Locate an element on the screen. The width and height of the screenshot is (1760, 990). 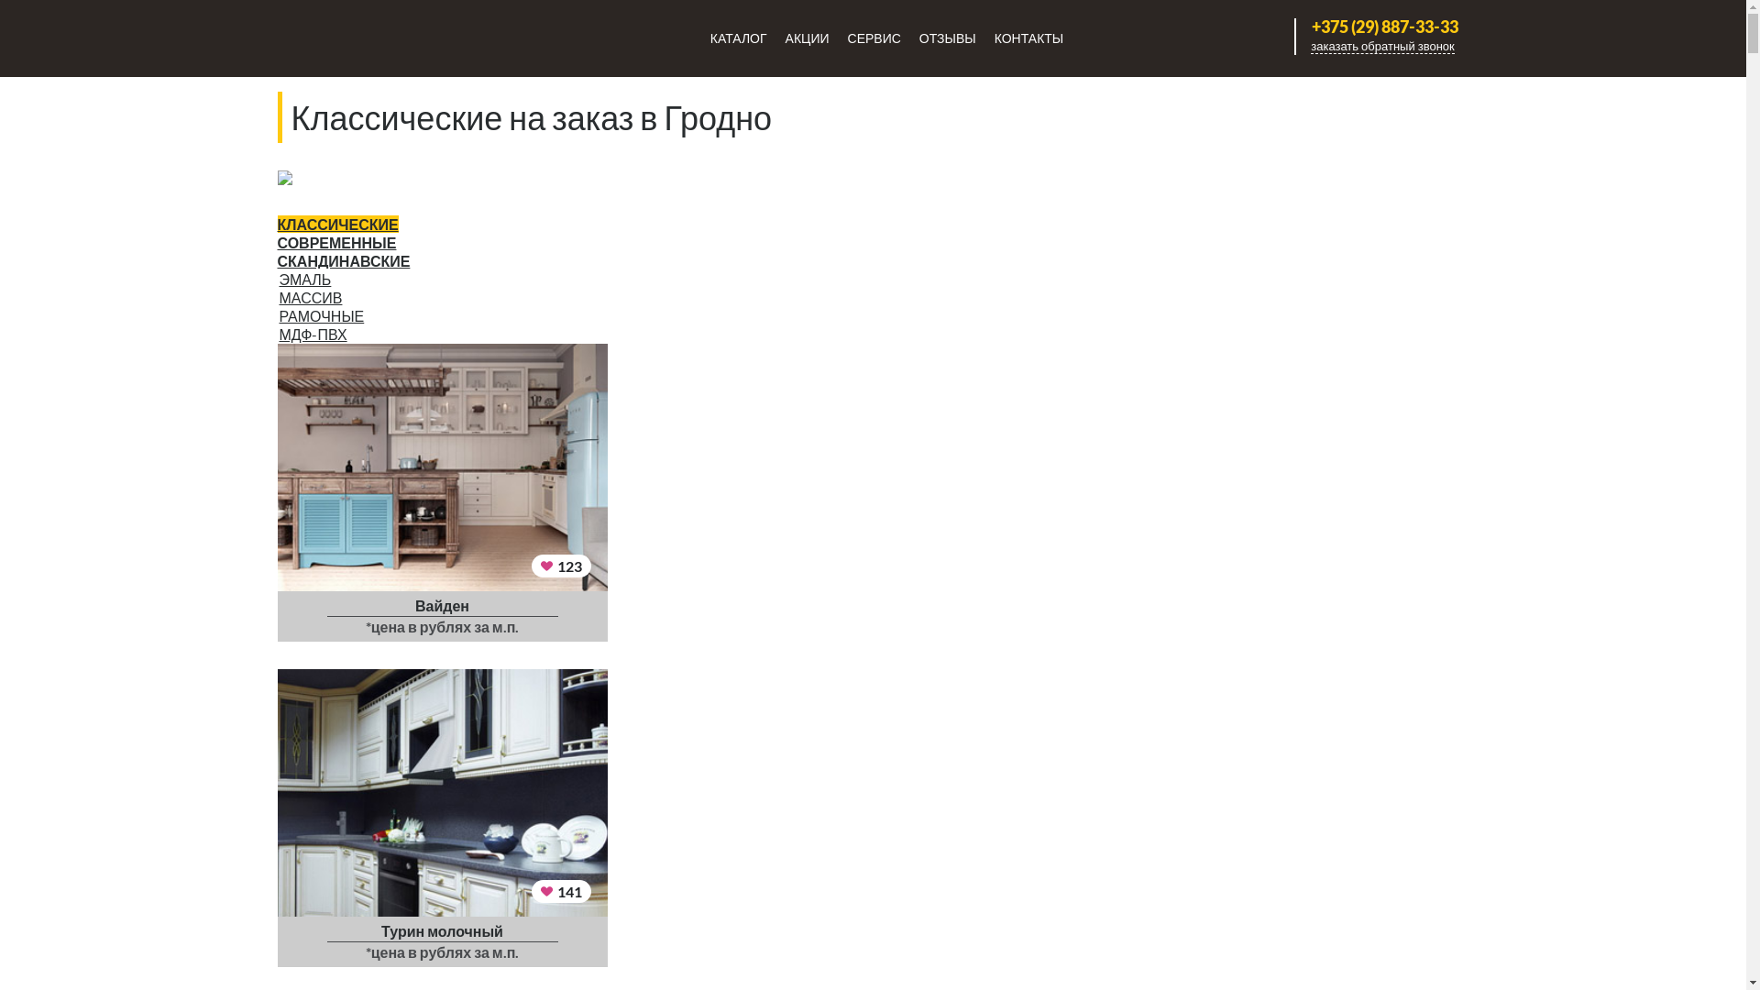
123 is located at coordinates (561, 566).